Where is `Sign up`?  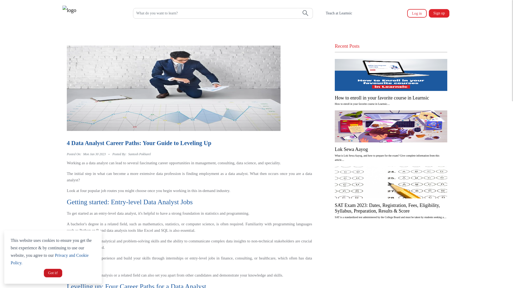 Sign up is located at coordinates (439, 13).